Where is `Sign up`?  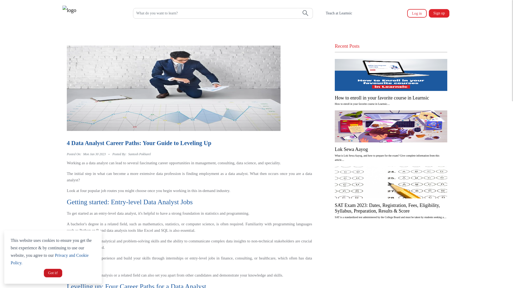 Sign up is located at coordinates (439, 13).